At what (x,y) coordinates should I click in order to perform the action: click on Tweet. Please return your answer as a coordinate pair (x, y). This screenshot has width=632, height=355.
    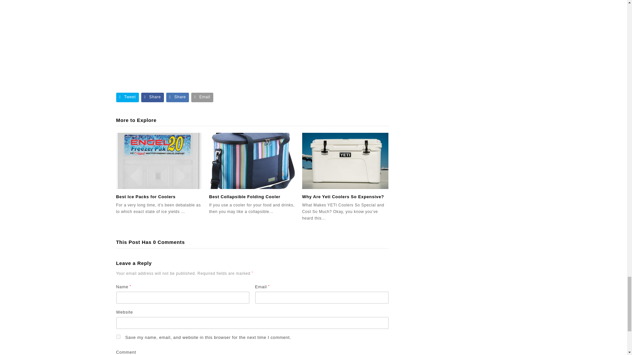
    Looking at the image, I should click on (127, 97).